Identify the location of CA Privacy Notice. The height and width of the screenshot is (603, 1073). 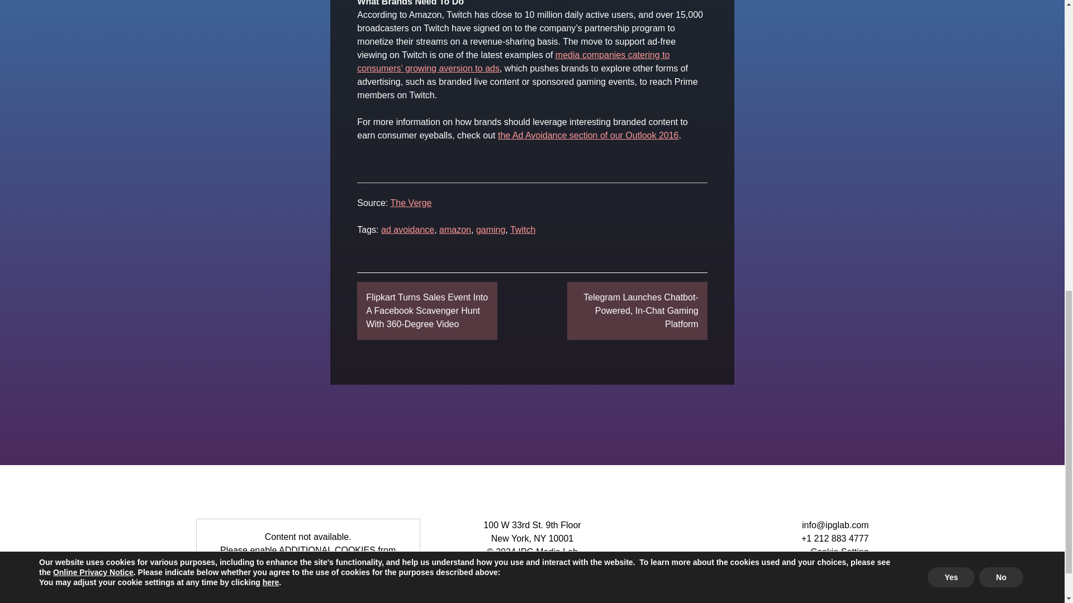
(833, 565).